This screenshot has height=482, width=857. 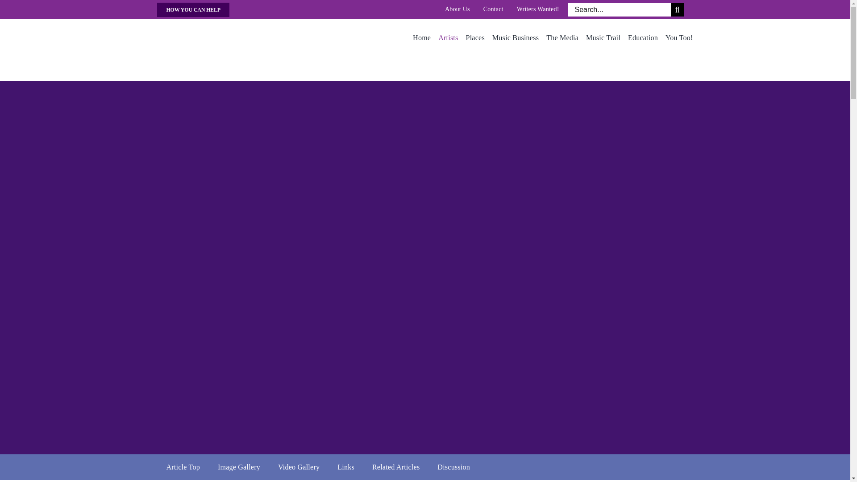 I want to click on Article Top, so click(x=182, y=467).